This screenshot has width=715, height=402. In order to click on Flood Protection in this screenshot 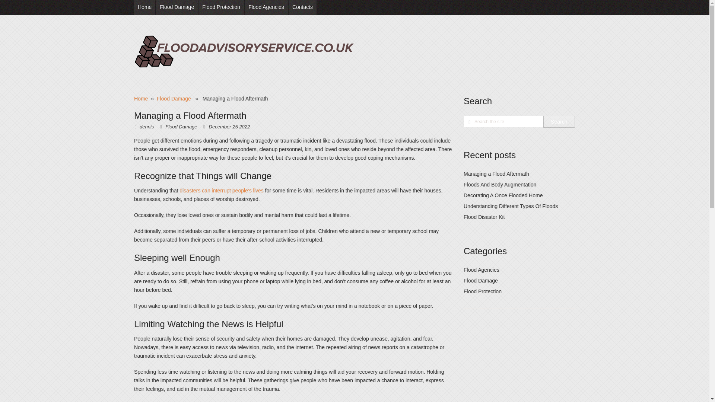, I will do `click(221, 7)`.